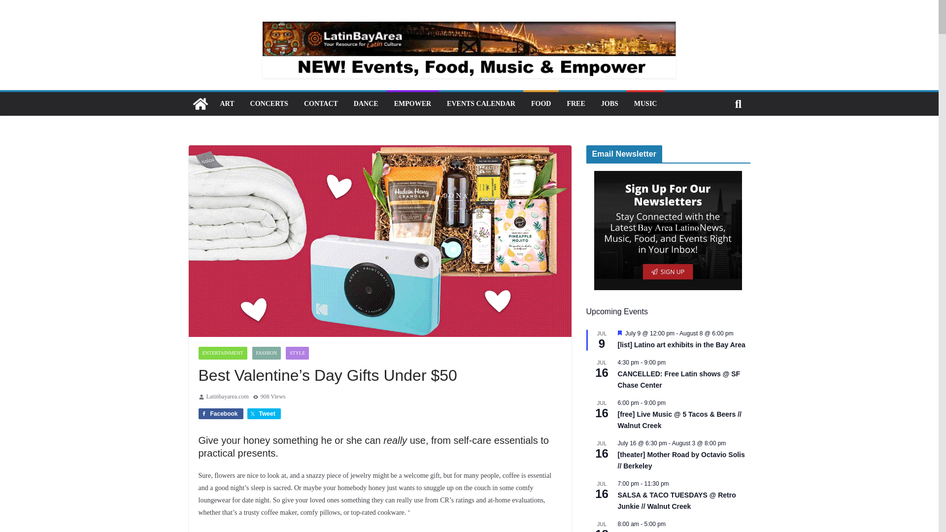  What do you see at coordinates (320, 103) in the screenshot?
I see `CONTACT` at bounding box center [320, 103].